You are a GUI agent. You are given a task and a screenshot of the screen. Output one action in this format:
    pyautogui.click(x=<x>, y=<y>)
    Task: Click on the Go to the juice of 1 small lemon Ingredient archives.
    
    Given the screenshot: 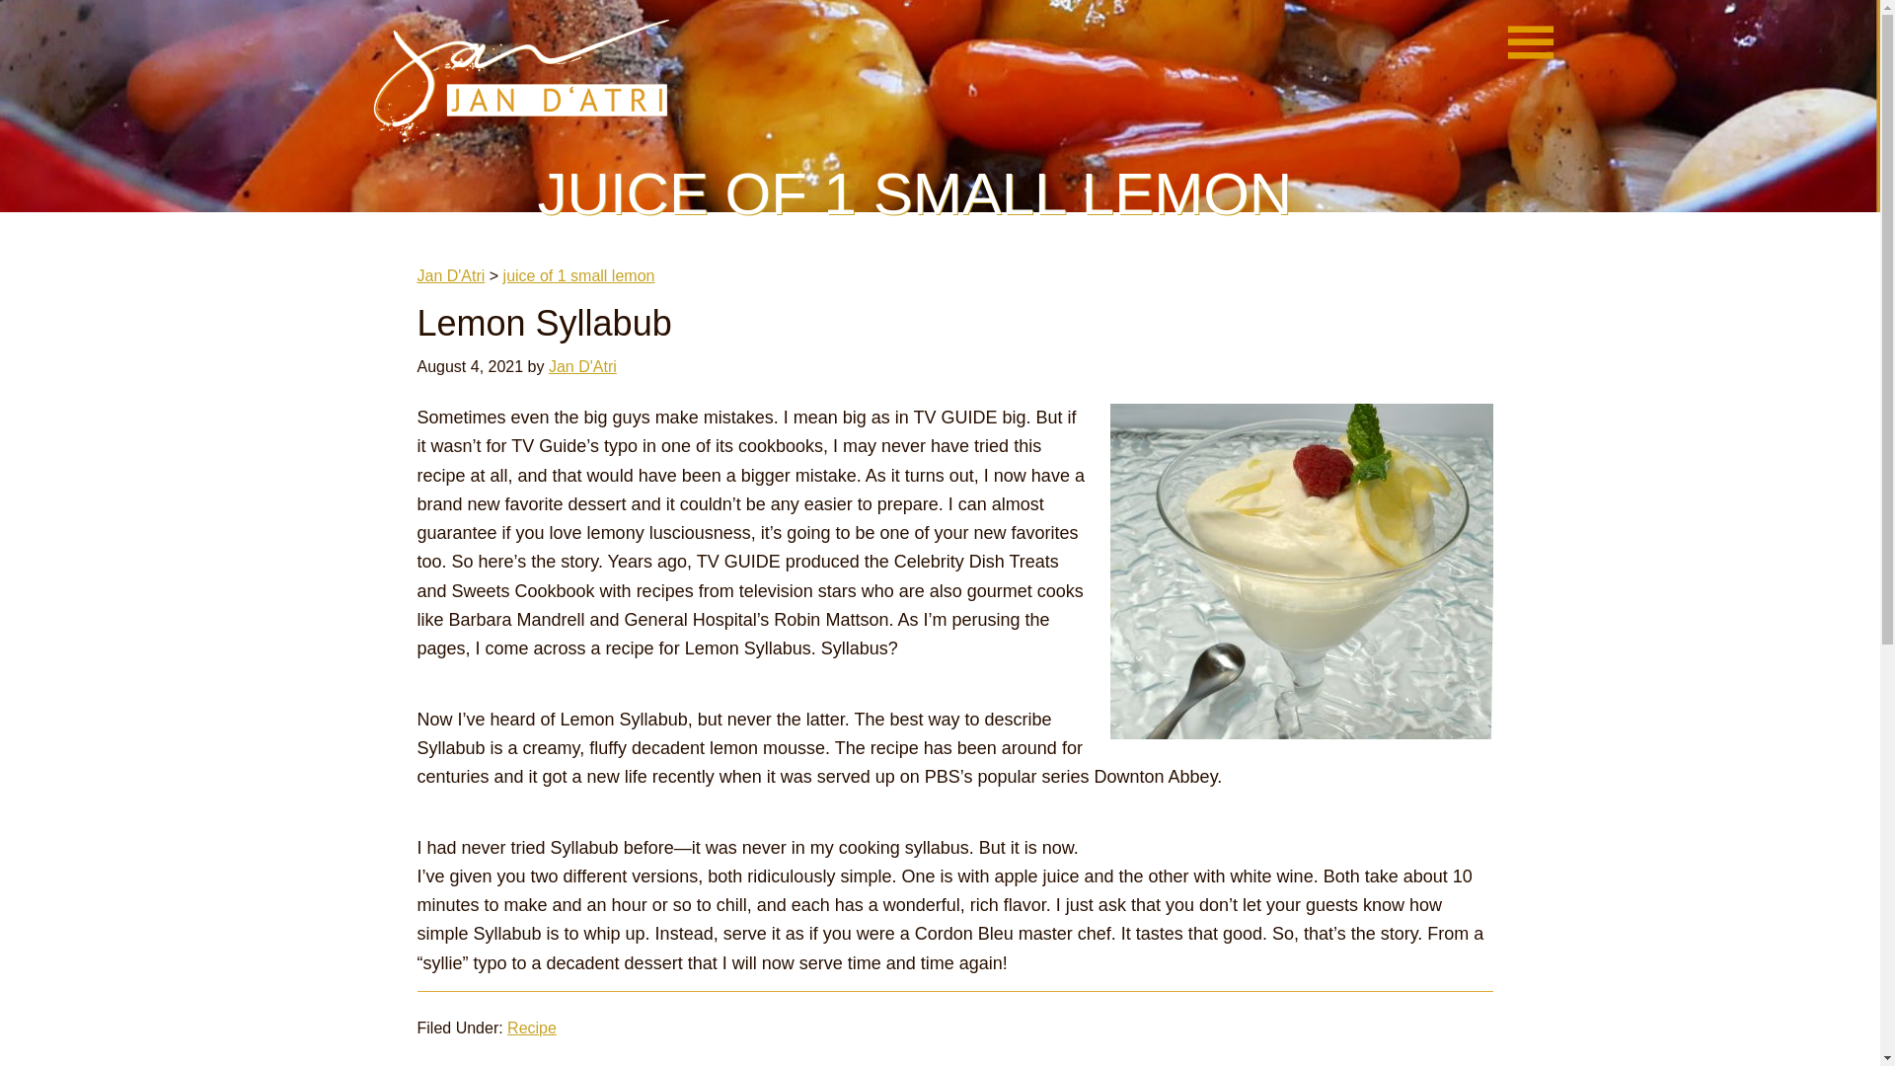 What is the action you would take?
    pyautogui.click(x=579, y=276)
    